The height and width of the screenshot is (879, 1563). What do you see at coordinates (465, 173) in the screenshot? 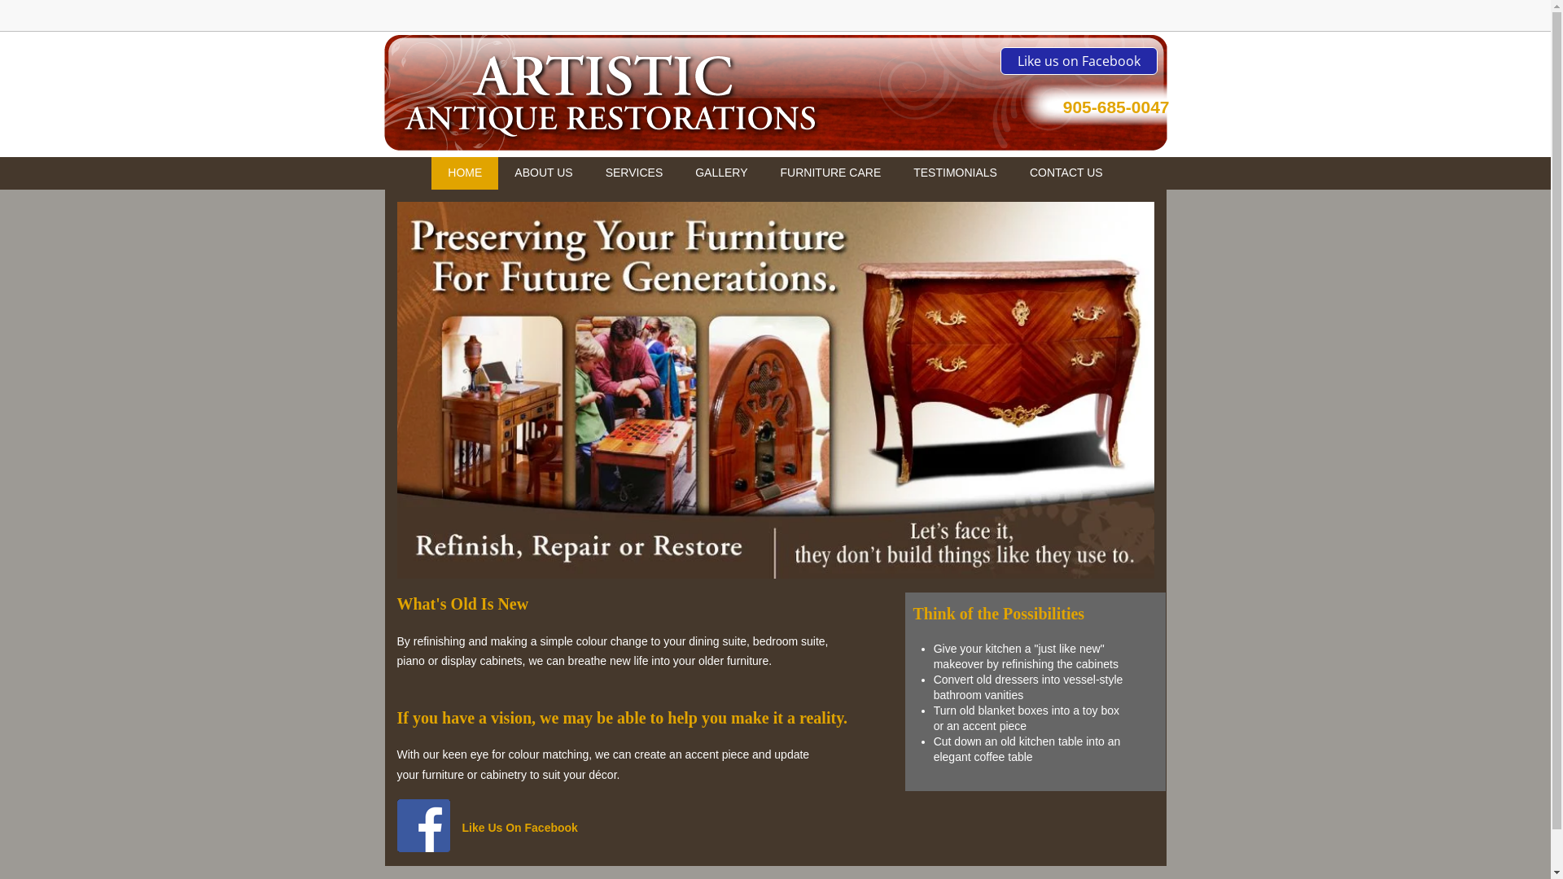
I see `HOME` at bounding box center [465, 173].